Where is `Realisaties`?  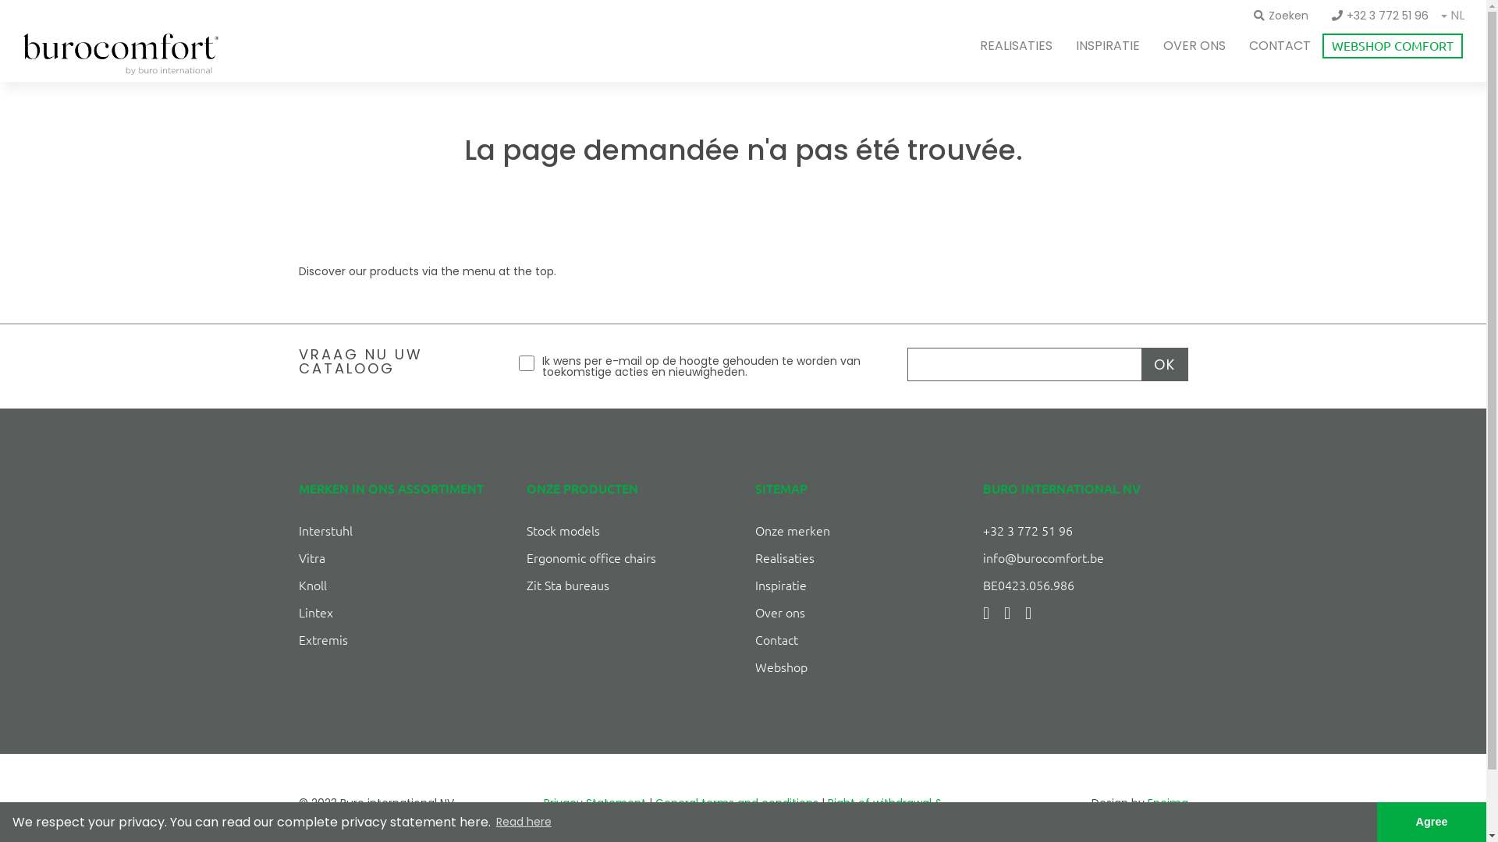 Realisaties is located at coordinates (785, 557).